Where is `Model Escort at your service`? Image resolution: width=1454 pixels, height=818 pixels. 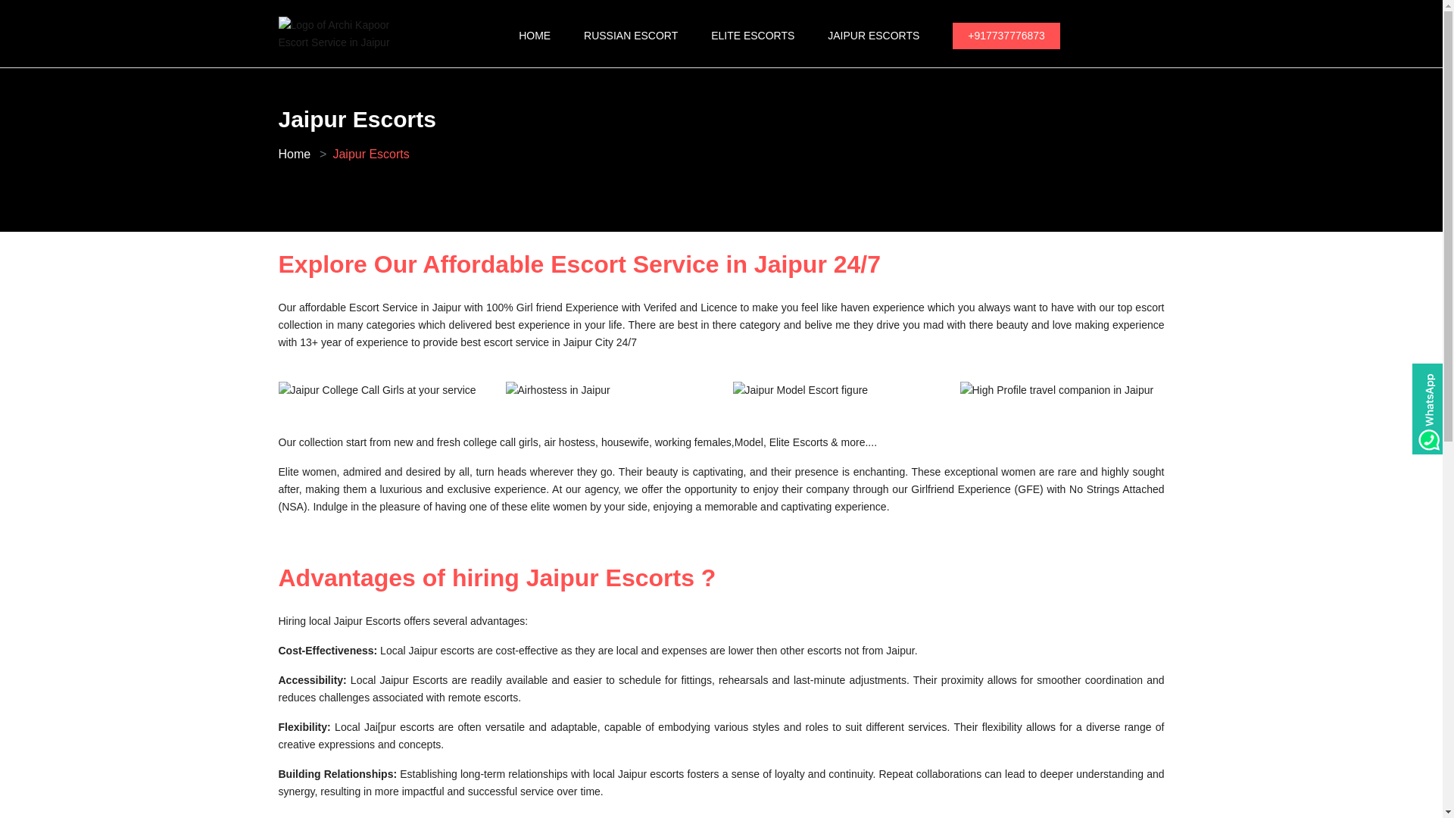
Model Escort at your service is located at coordinates (800, 390).